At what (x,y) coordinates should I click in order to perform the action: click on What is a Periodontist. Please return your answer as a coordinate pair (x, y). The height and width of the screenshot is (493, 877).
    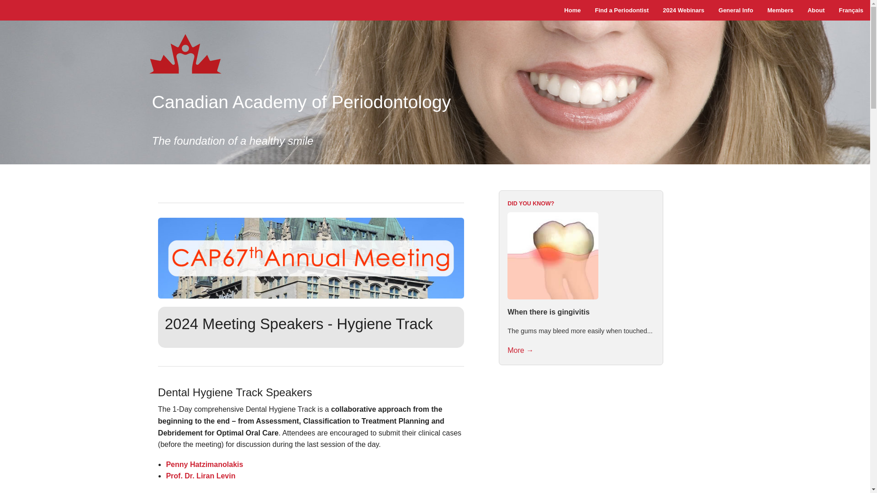
    Looking at the image, I should click on (735, 26).